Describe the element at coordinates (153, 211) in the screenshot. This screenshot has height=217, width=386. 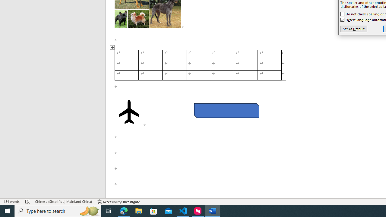
I see `Microsoft Store` at that location.